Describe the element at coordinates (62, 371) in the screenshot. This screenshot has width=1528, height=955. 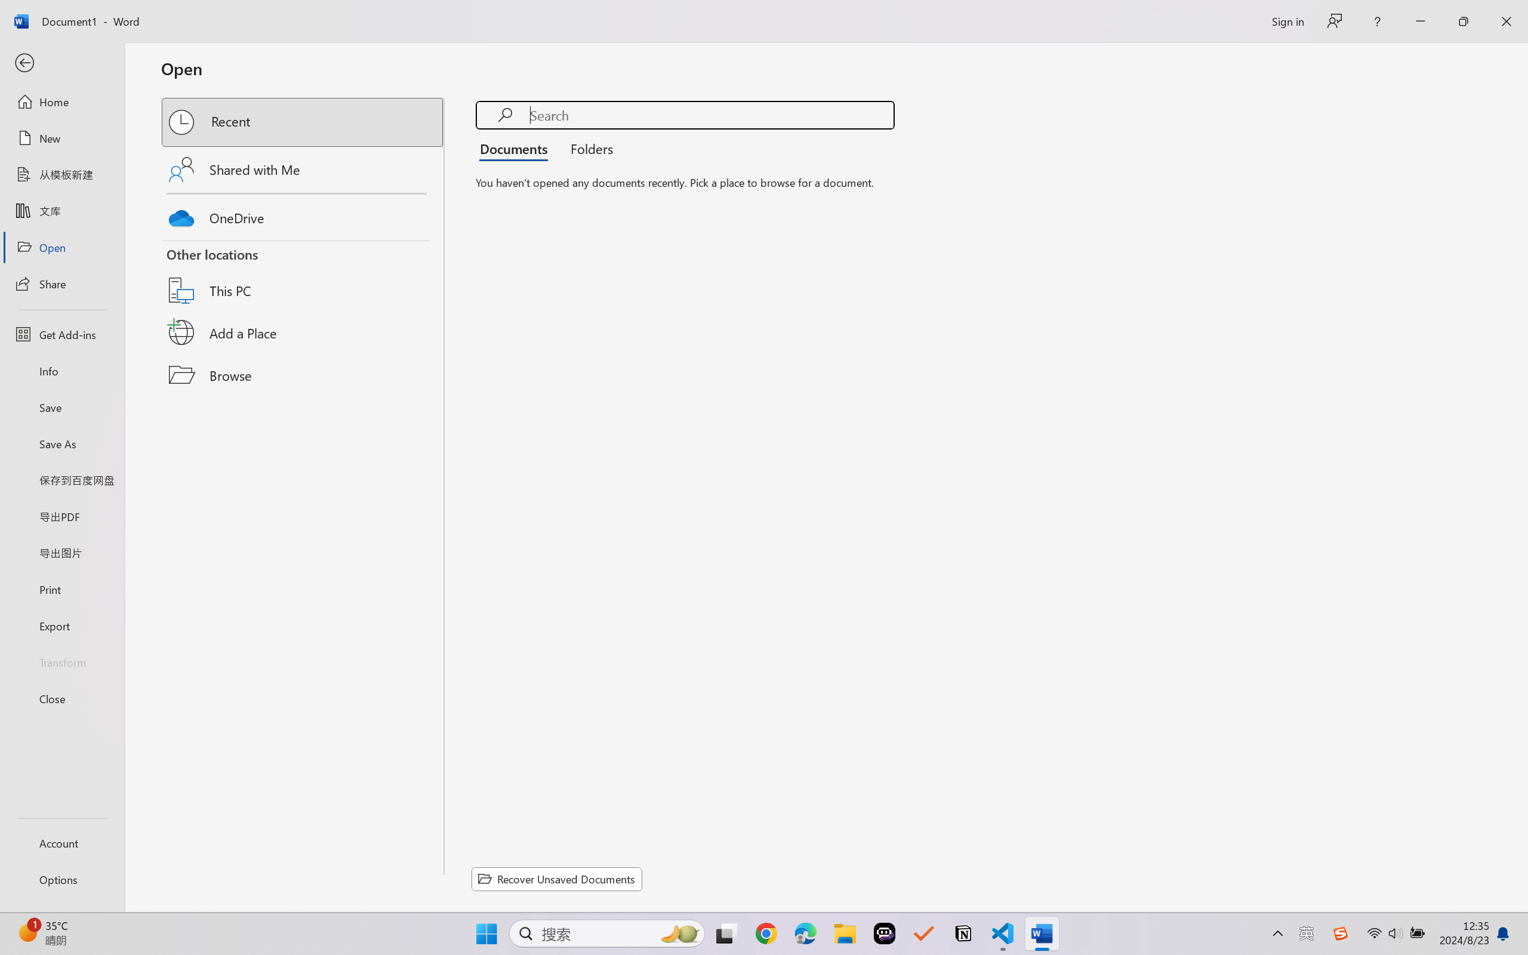
I see `Info` at that location.